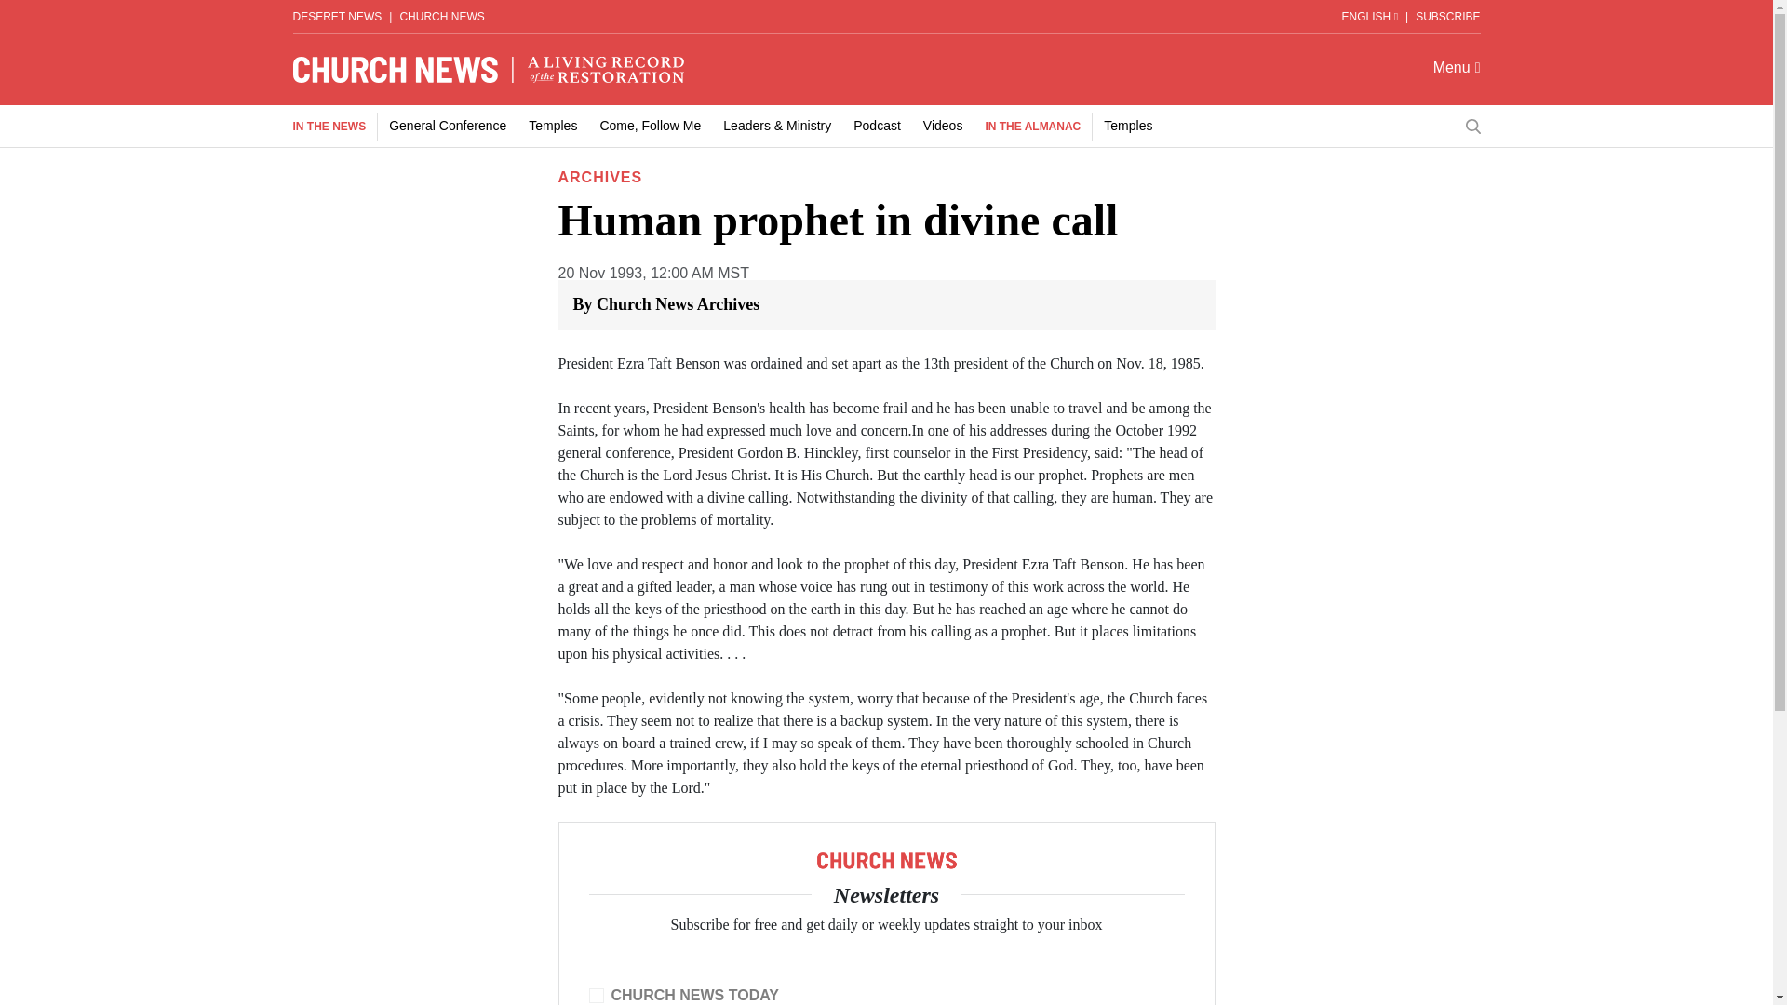 Image resolution: width=1787 pixels, height=1005 pixels. Describe the element at coordinates (596, 995) in the screenshot. I see `Church News Today` at that location.